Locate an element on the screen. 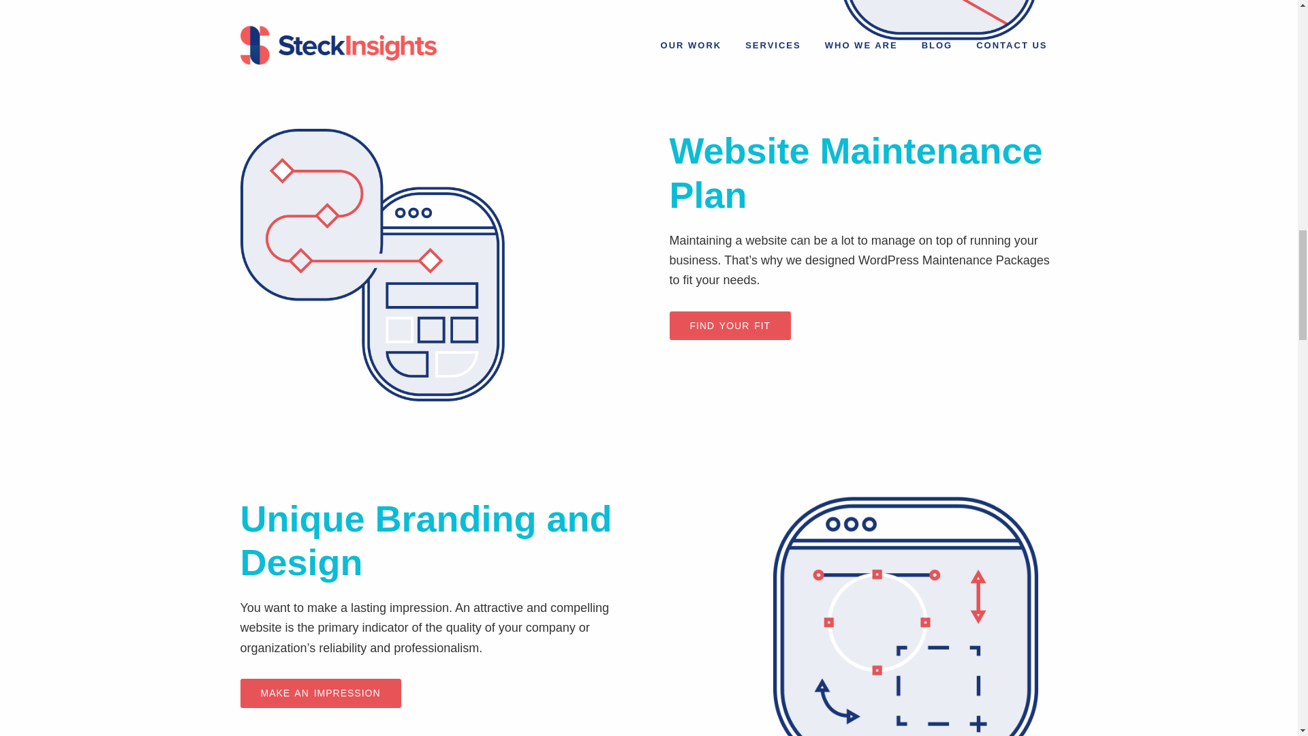 The height and width of the screenshot is (736, 1308). GET STARTED is located at coordinates (297, 188).